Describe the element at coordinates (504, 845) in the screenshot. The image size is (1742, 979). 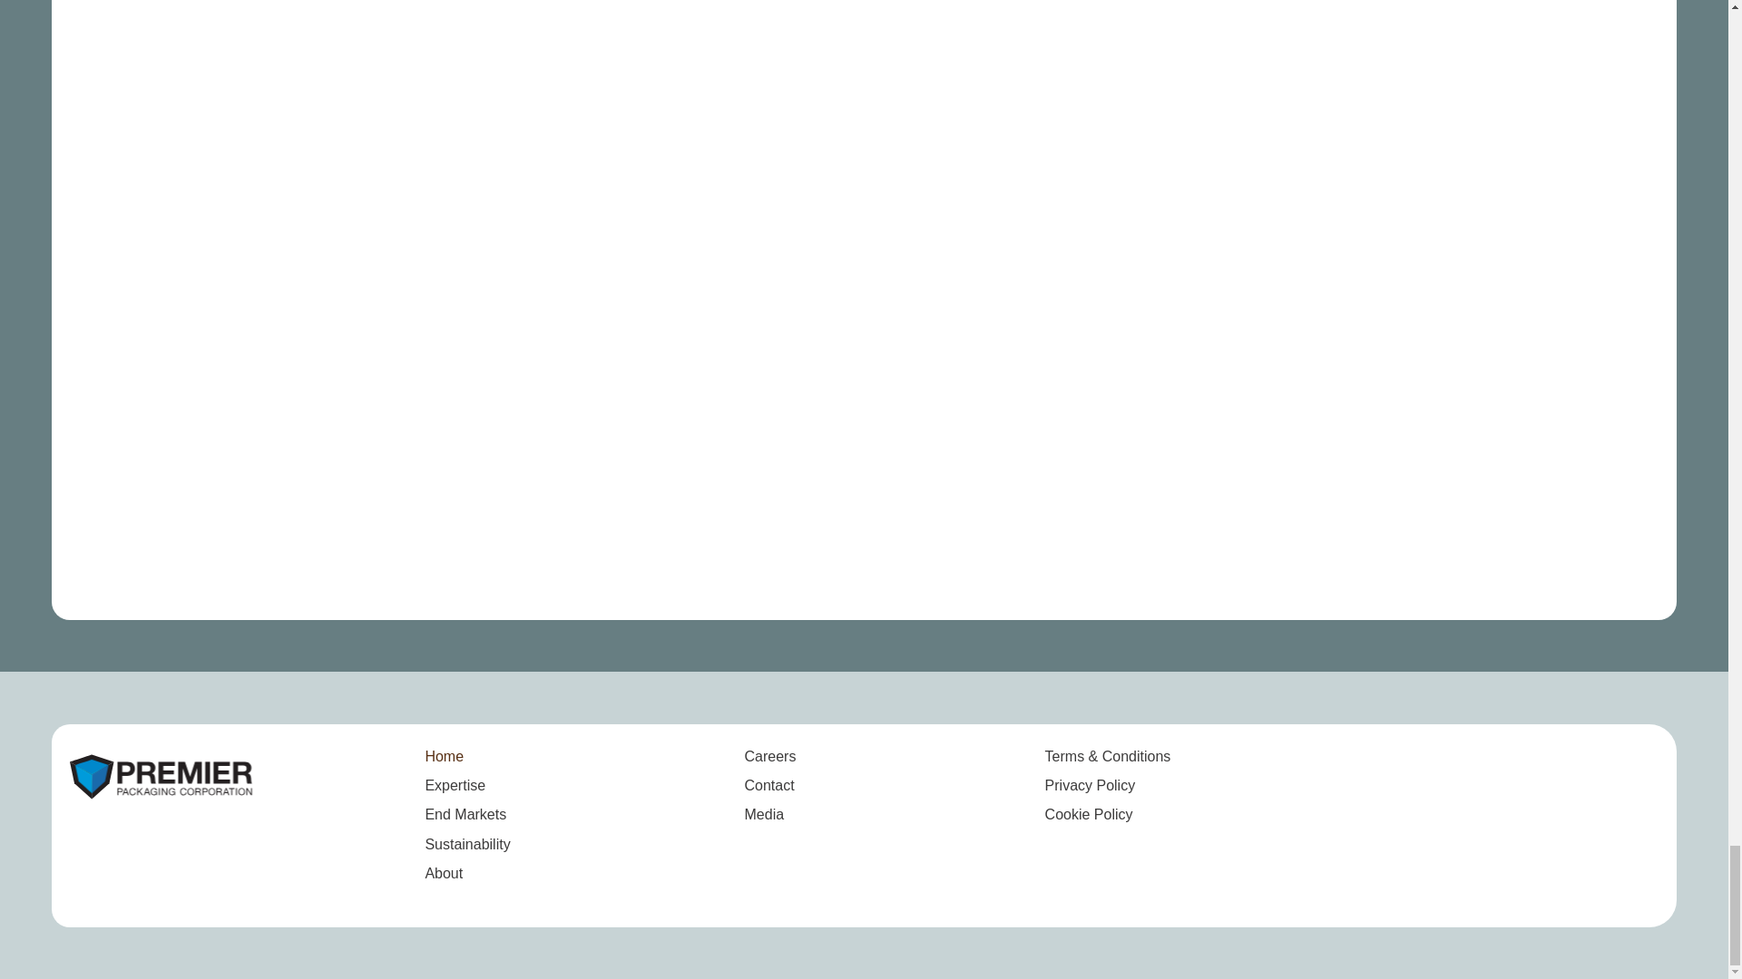
I see `Sustainability` at that location.